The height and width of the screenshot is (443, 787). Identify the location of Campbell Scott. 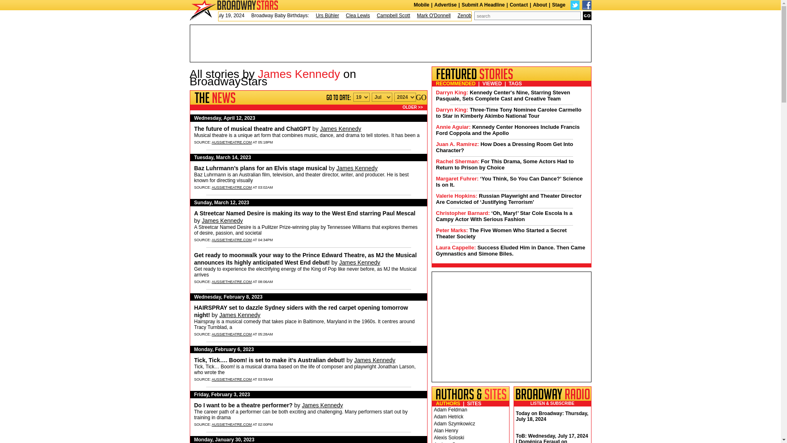
(393, 16).